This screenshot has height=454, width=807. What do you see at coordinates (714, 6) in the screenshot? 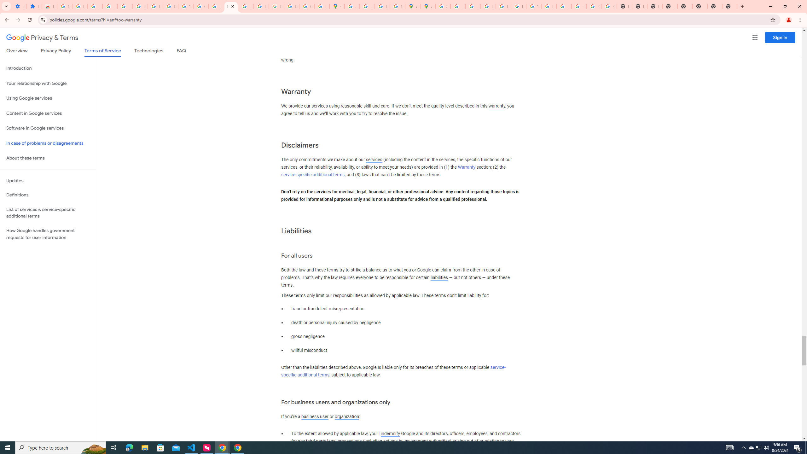
I see `New Tab` at bounding box center [714, 6].